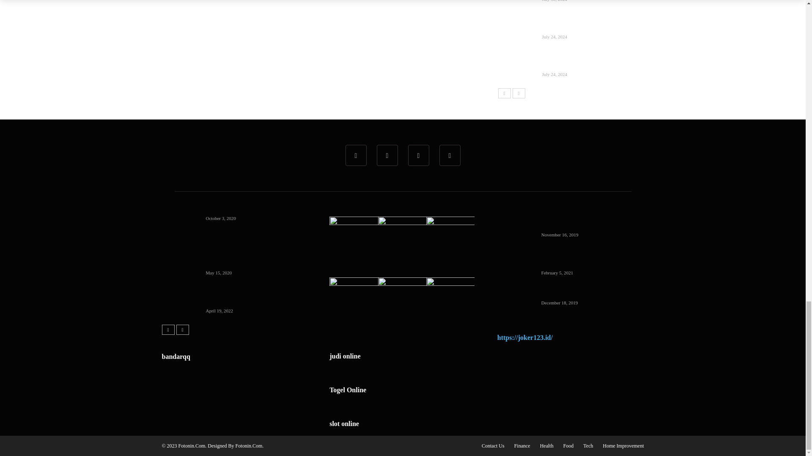 The image size is (812, 456). I want to click on Previous, so click(168, 329).